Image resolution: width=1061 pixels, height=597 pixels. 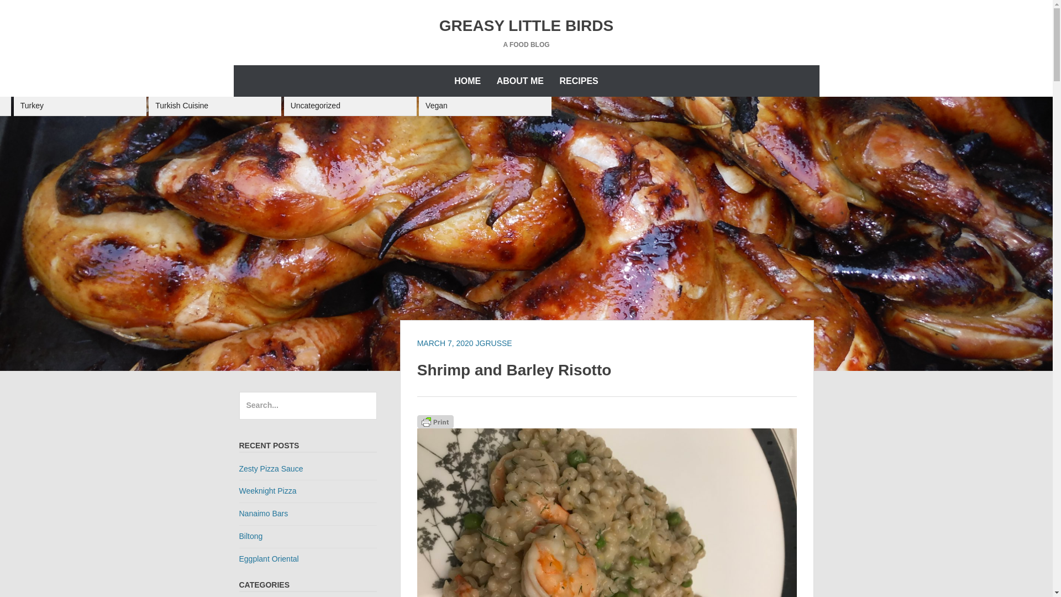 I want to click on GREASY LITTLE BIRDS, so click(x=526, y=25).